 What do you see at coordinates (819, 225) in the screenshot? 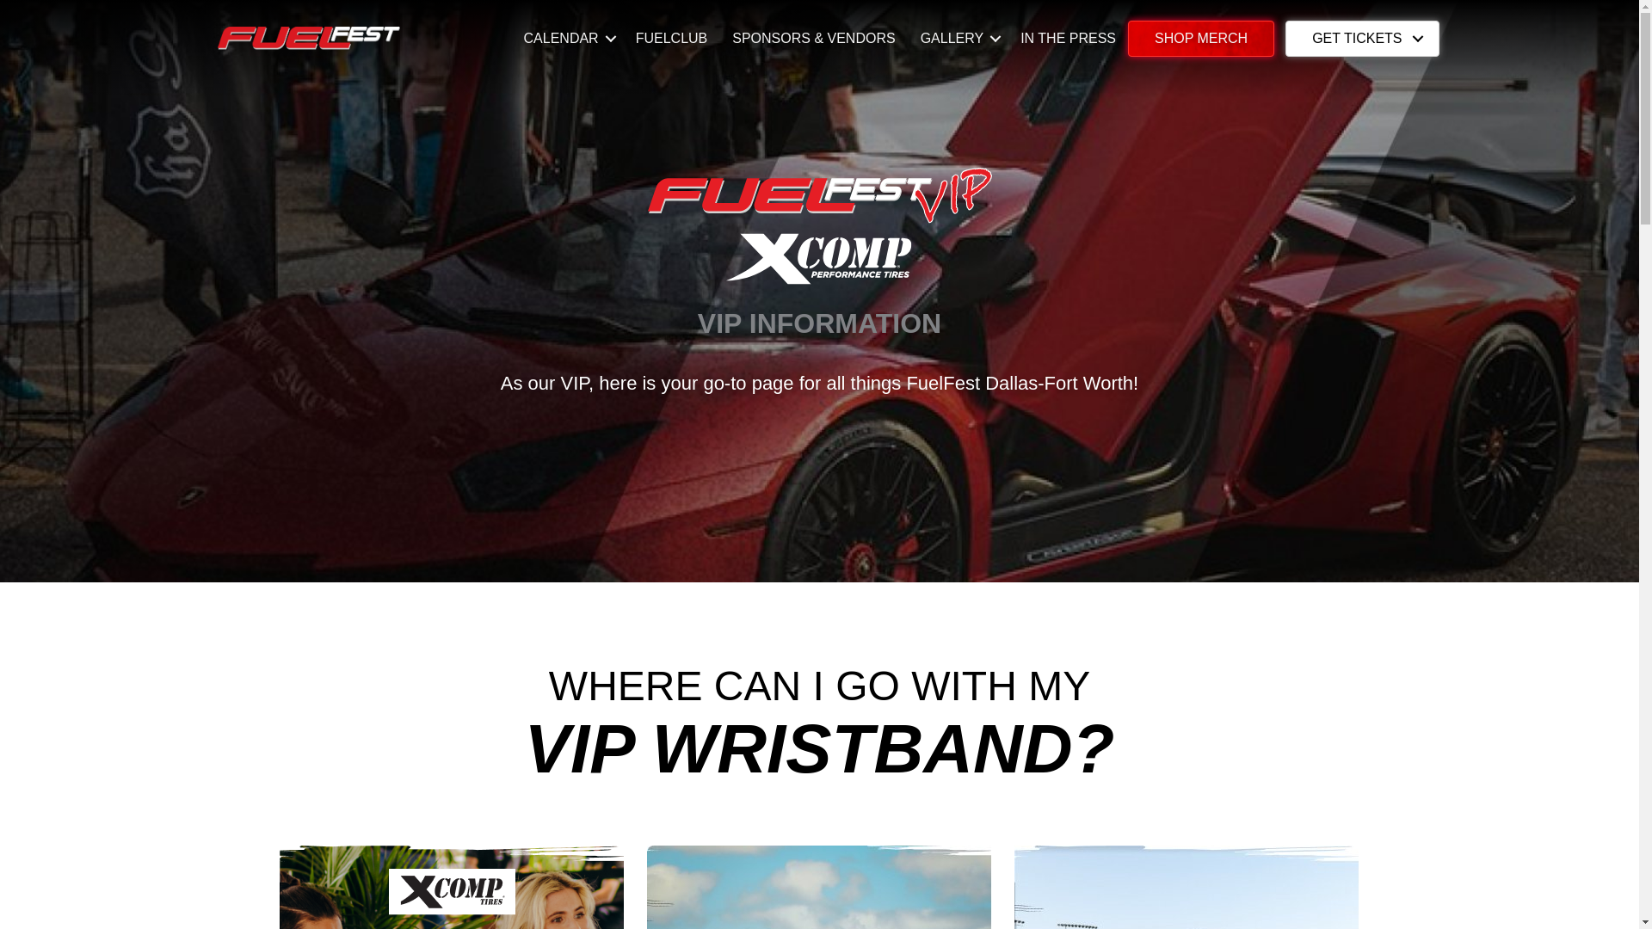
I see `ffvip-xcomp` at bounding box center [819, 225].